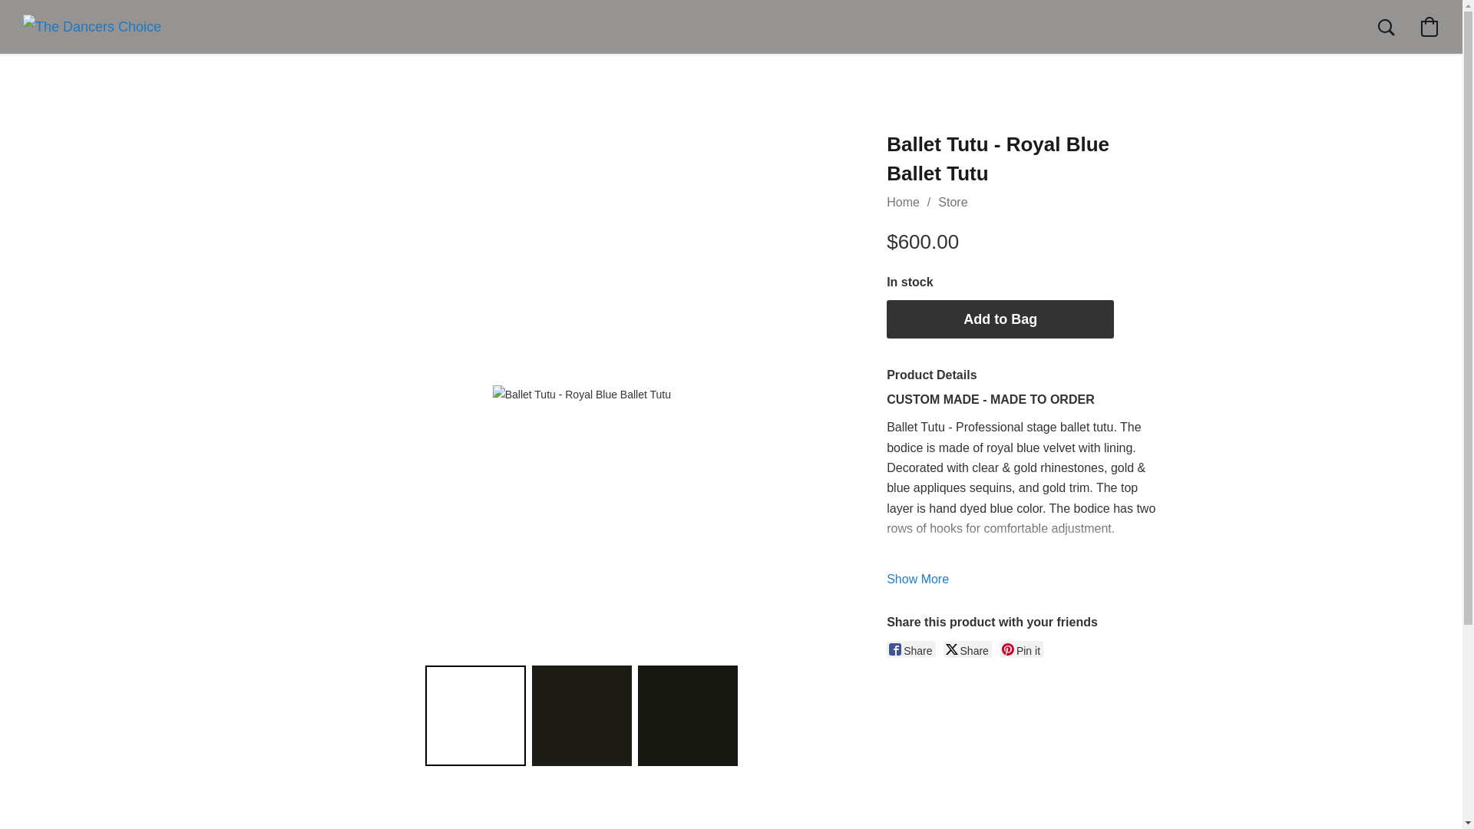 The width and height of the screenshot is (1474, 829). I want to click on Go to your shopping cart, so click(1429, 26).